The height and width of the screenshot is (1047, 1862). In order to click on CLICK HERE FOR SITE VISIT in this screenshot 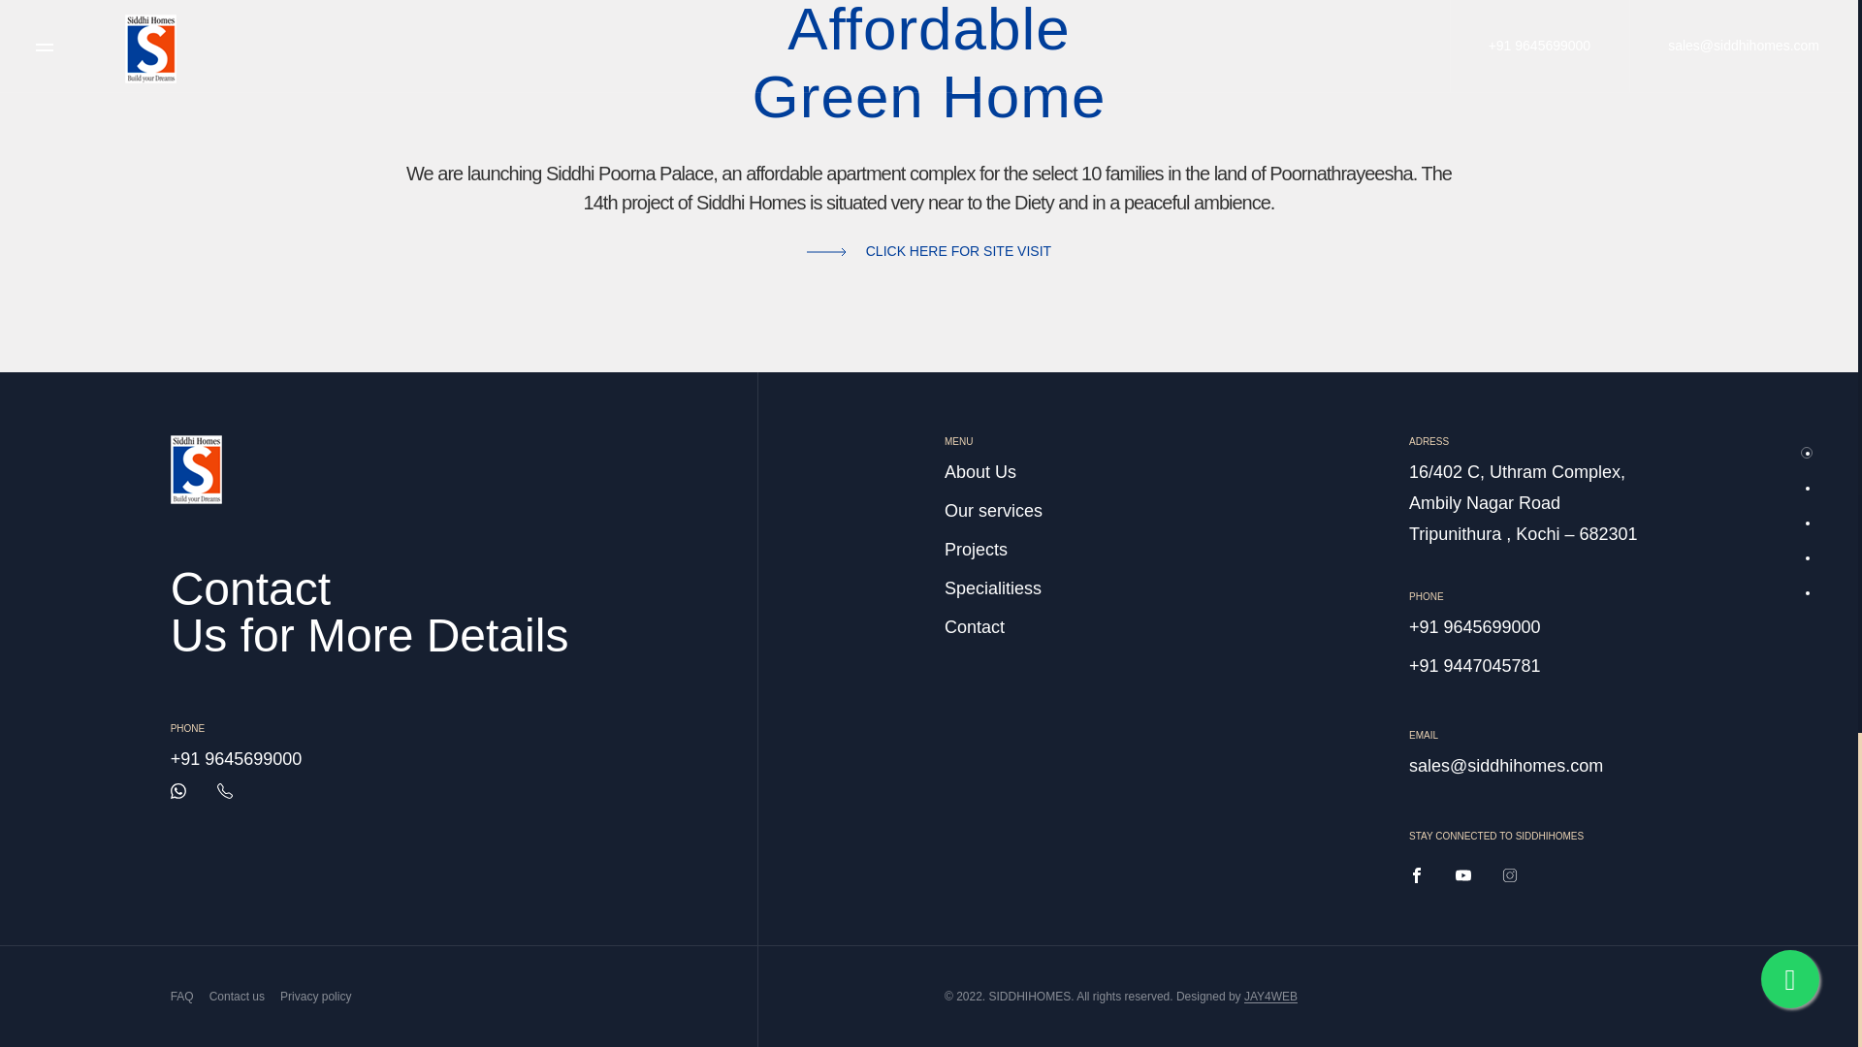, I will do `click(929, 250)`.